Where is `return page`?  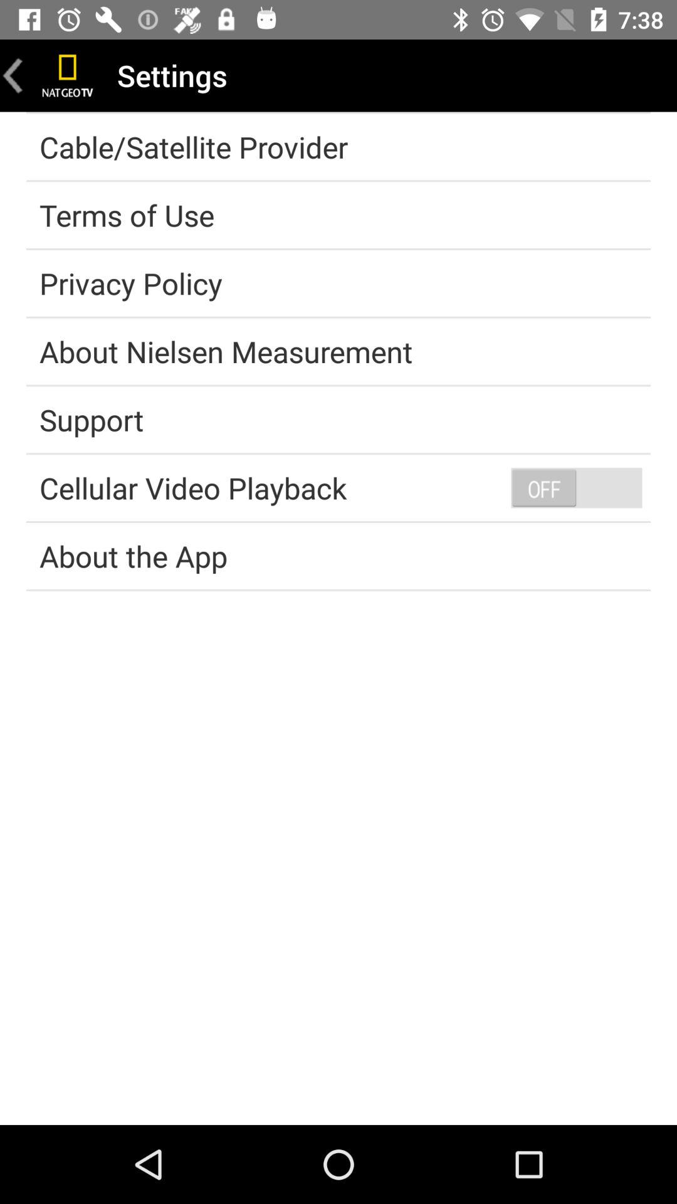 return page is located at coordinates (13, 75).